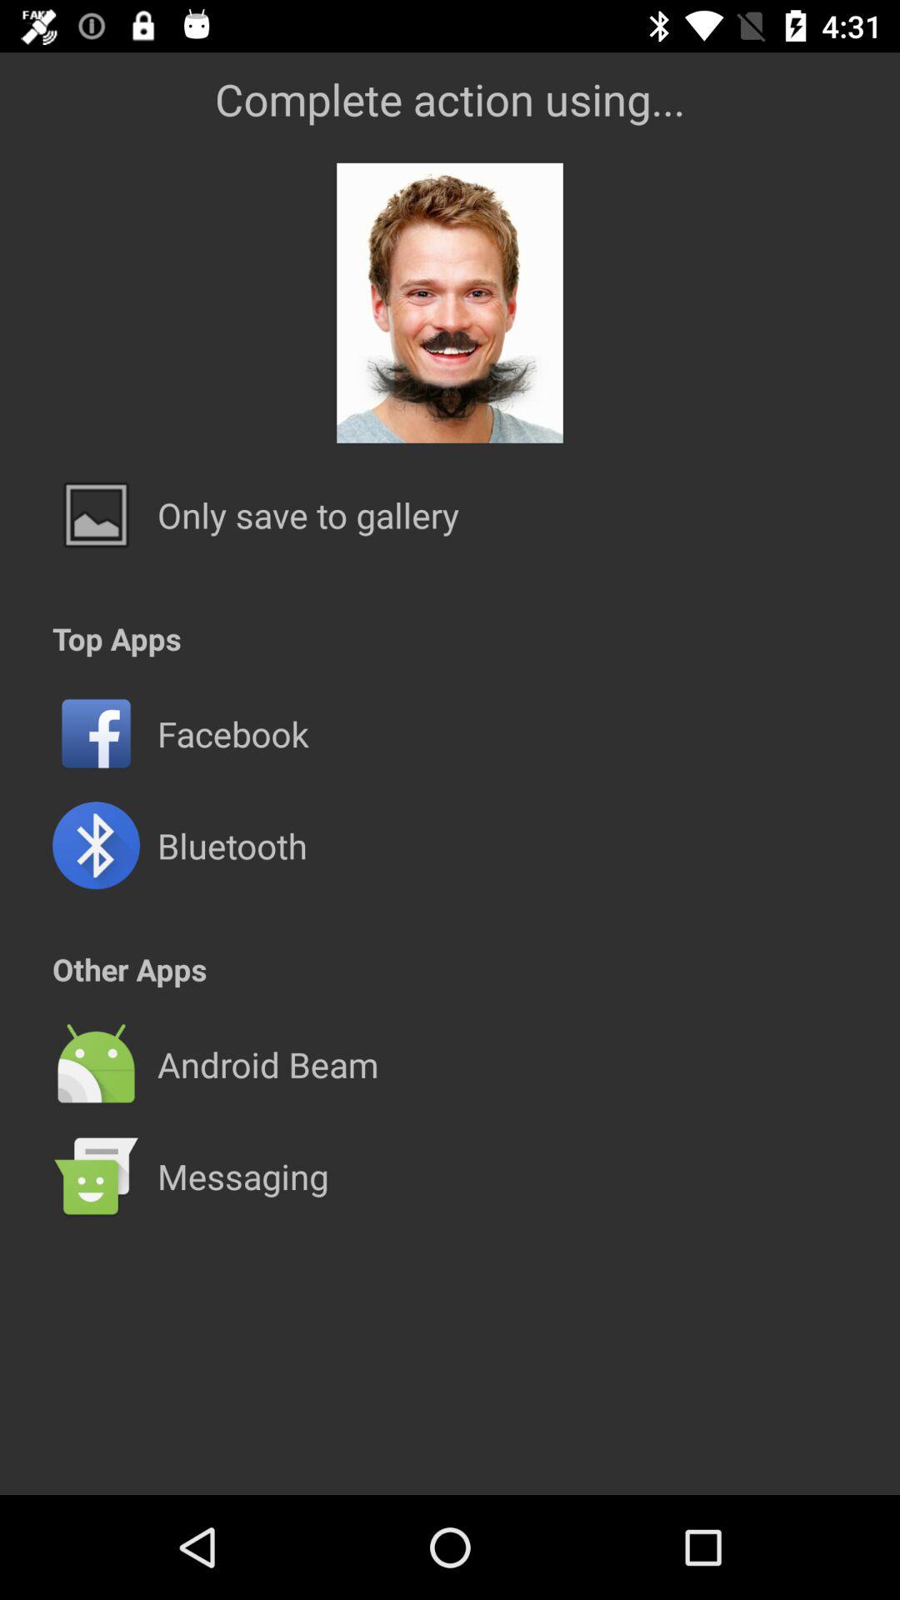 Image resolution: width=900 pixels, height=1600 pixels. What do you see at coordinates (242, 1176) in the screenshot?
I see `flip until messaging item` at bounding box center [242, 1176].